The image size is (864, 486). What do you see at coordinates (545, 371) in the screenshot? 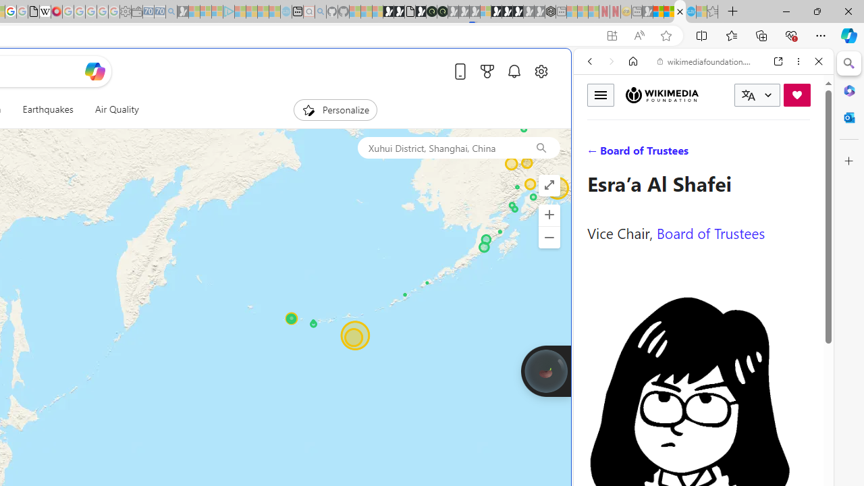
I see `Join us in planting real trees to help our planet!` at bounding box center [545, 371].